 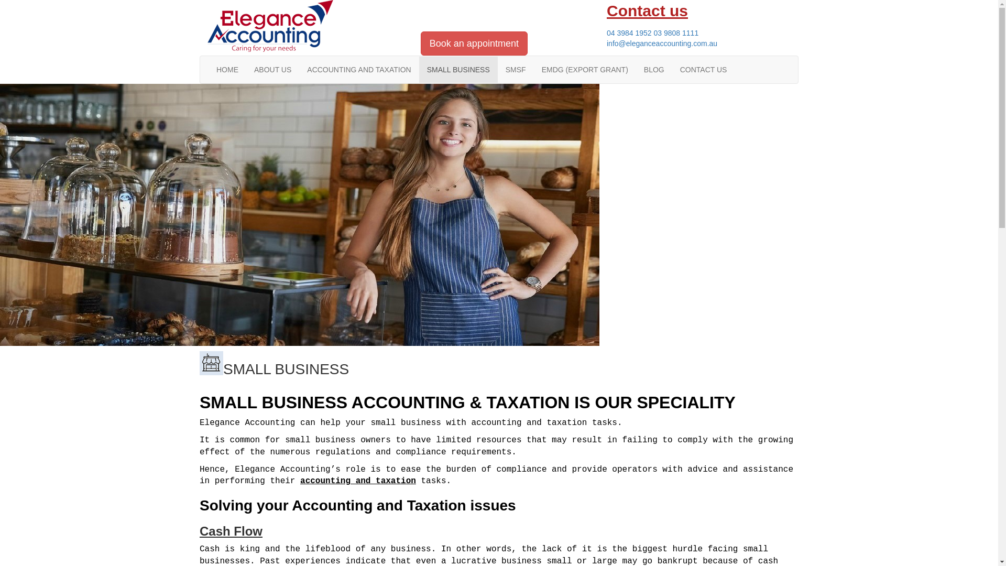 I want to click on Book an appointment, so click(x=474, y=43).